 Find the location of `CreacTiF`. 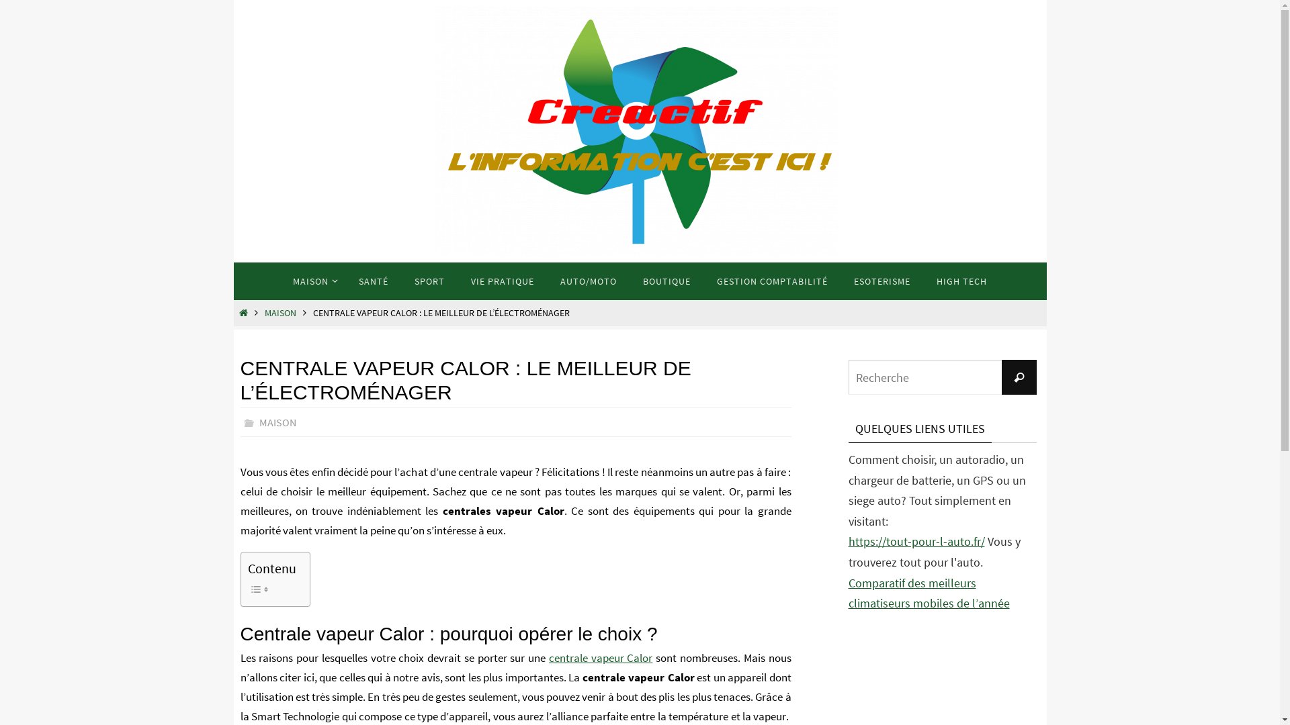

CreacTiF is located at coordinates (637, 132).